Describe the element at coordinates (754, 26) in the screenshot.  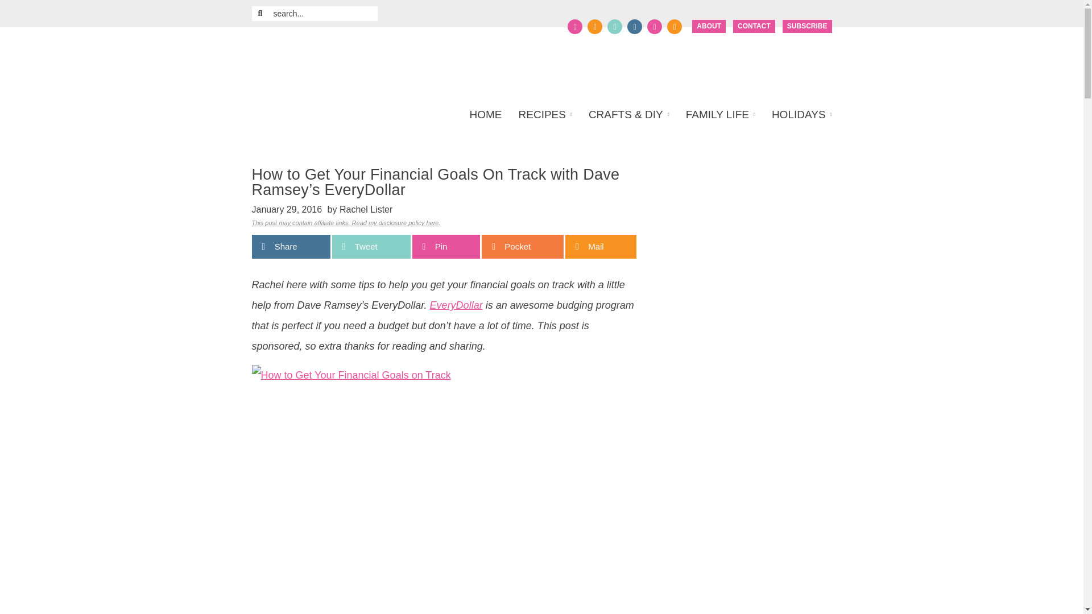
I see `CONTACT` at that location.